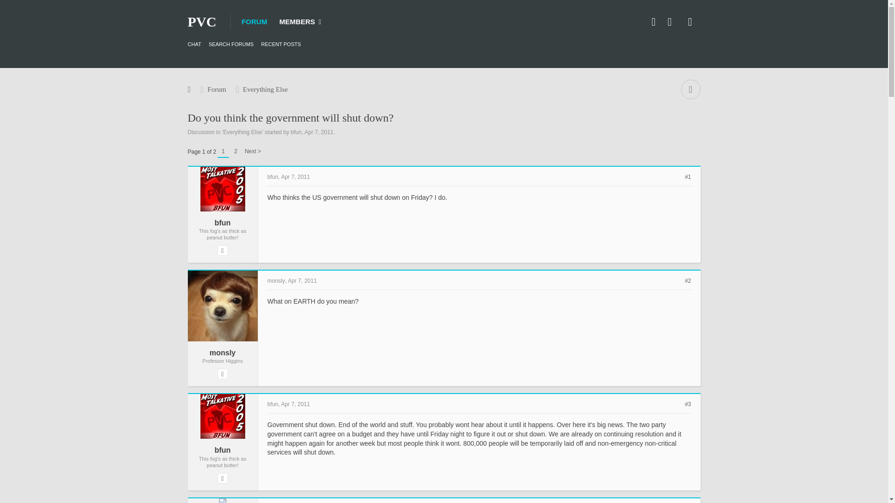 This screenshot has width=895, height=503. I want to click on Permalink, so click(295, 177).